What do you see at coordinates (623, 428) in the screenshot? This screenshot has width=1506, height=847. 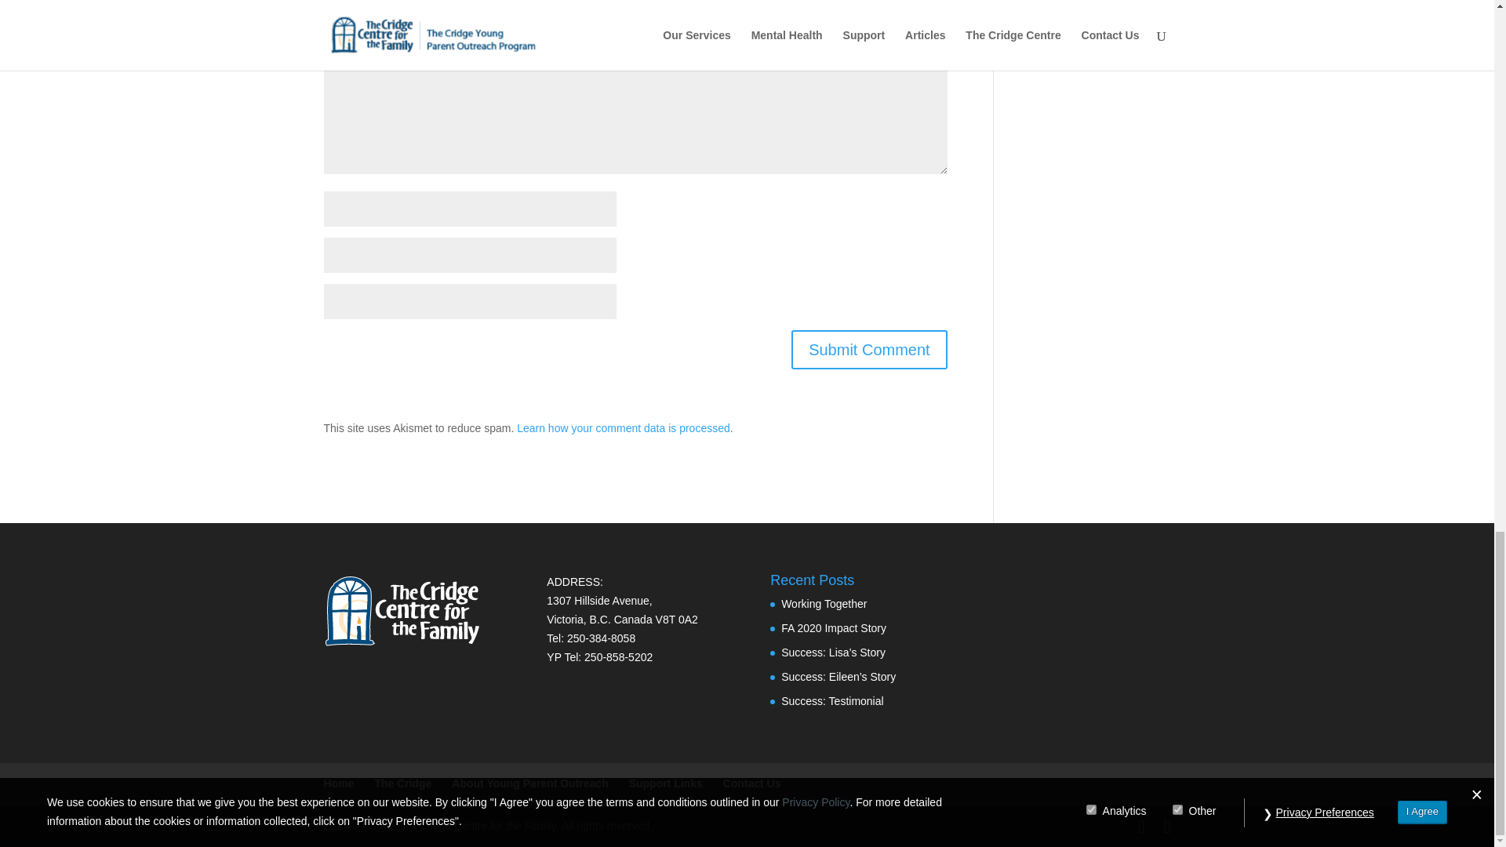 I see `Learn how your comment data is processed` at bounding box center [623, 428].